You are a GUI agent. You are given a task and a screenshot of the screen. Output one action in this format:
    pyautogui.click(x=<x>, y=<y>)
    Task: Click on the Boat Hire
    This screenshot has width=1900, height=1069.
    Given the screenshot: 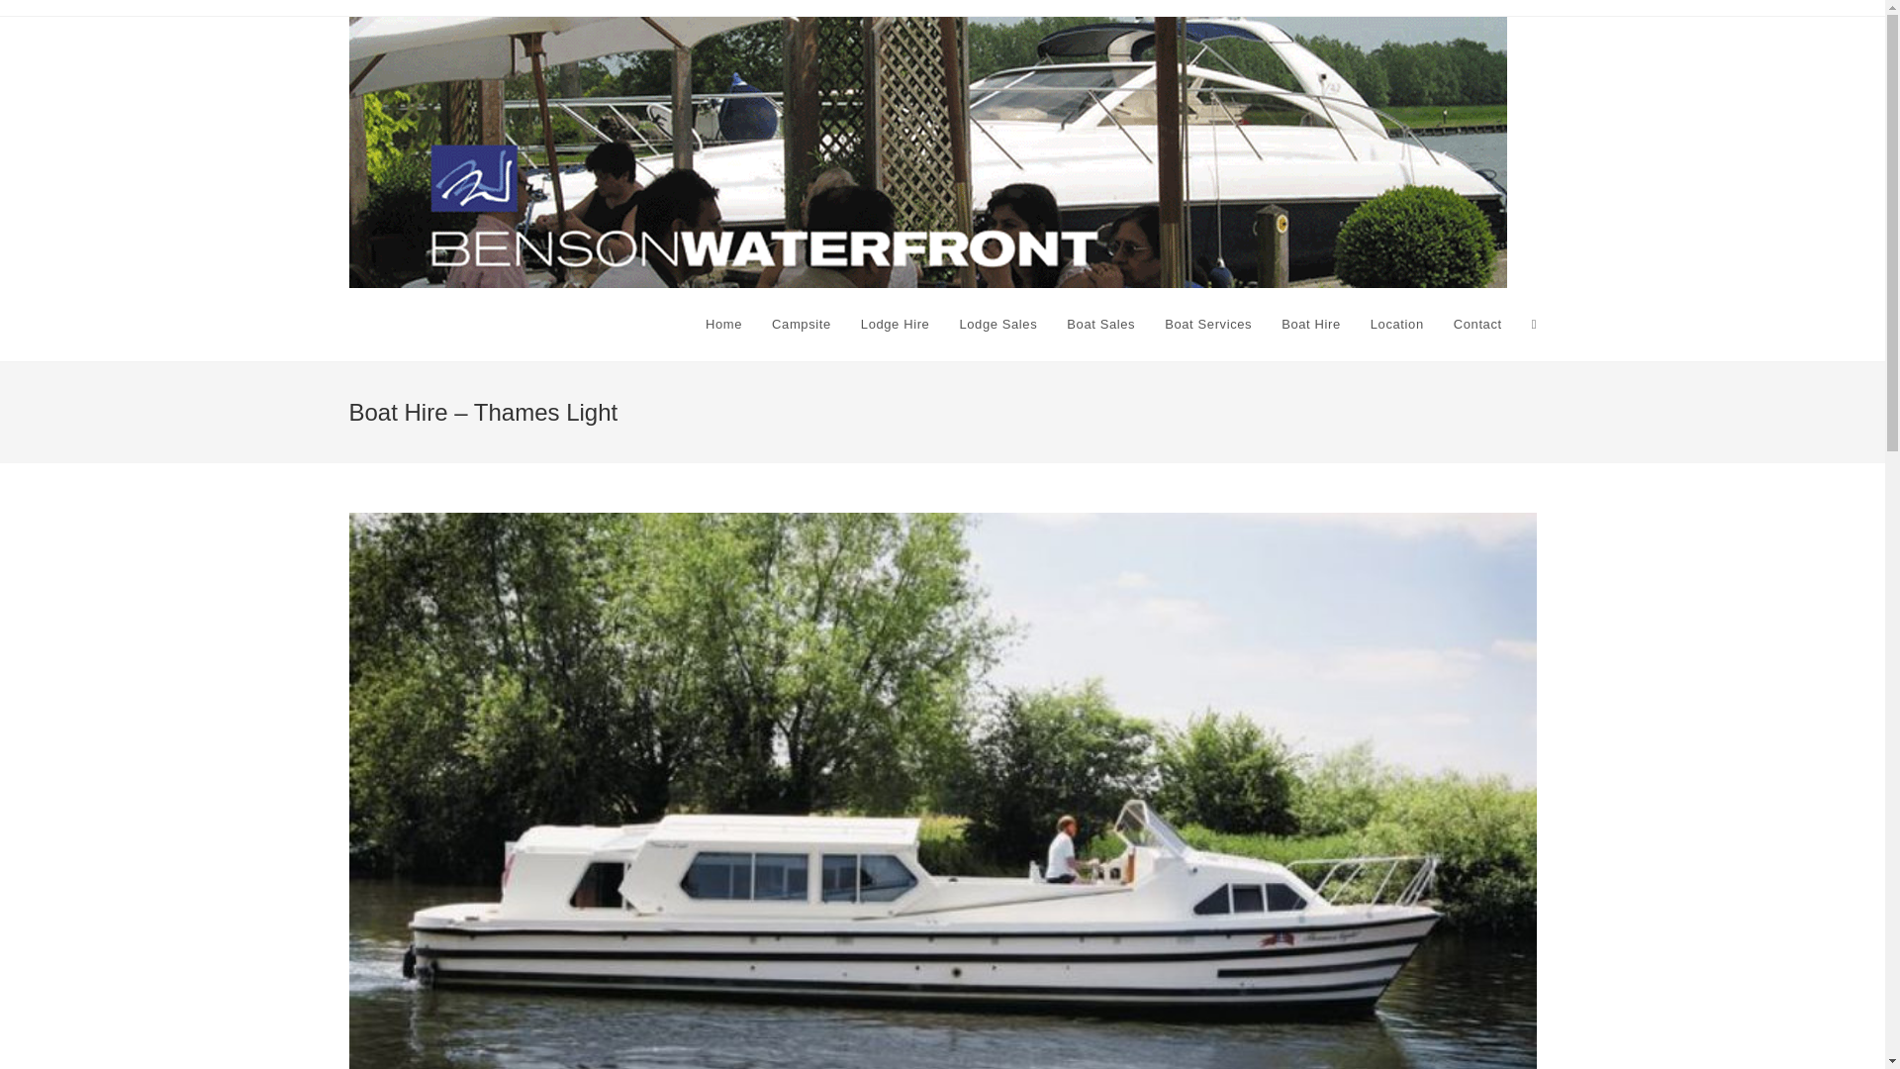 What is the action you would take?
    pyautogui.click(x=1311, y=325)
    